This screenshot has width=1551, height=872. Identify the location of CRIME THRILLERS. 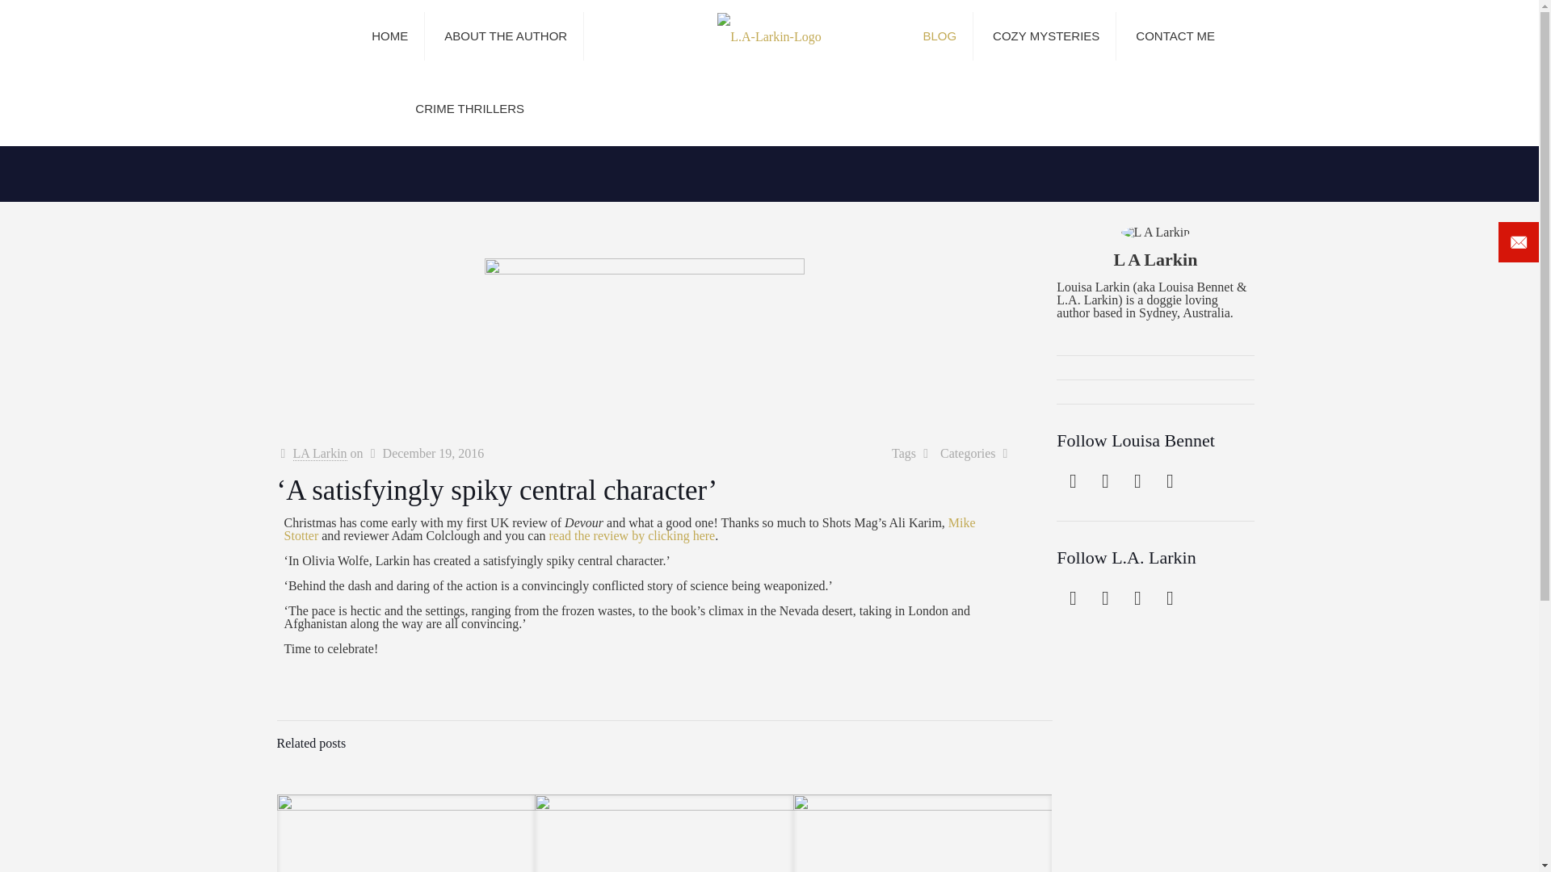
(469, 108).